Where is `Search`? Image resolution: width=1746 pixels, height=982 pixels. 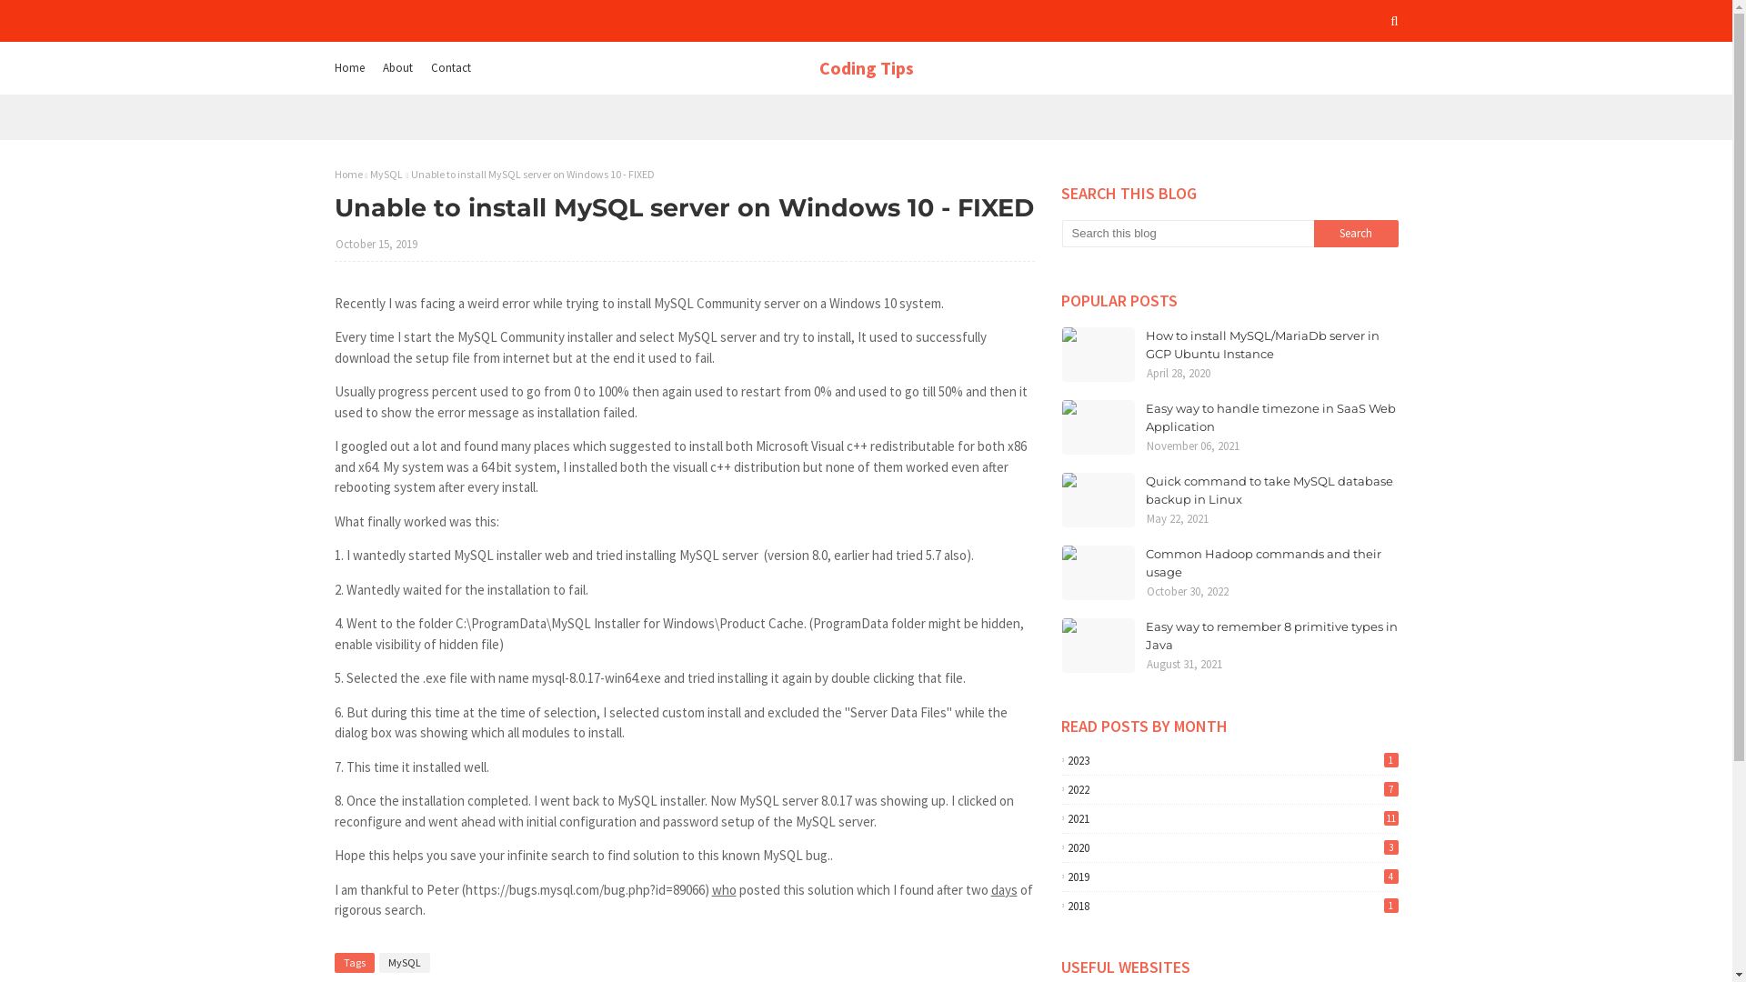 Search is located at coordinates (1357, 234).